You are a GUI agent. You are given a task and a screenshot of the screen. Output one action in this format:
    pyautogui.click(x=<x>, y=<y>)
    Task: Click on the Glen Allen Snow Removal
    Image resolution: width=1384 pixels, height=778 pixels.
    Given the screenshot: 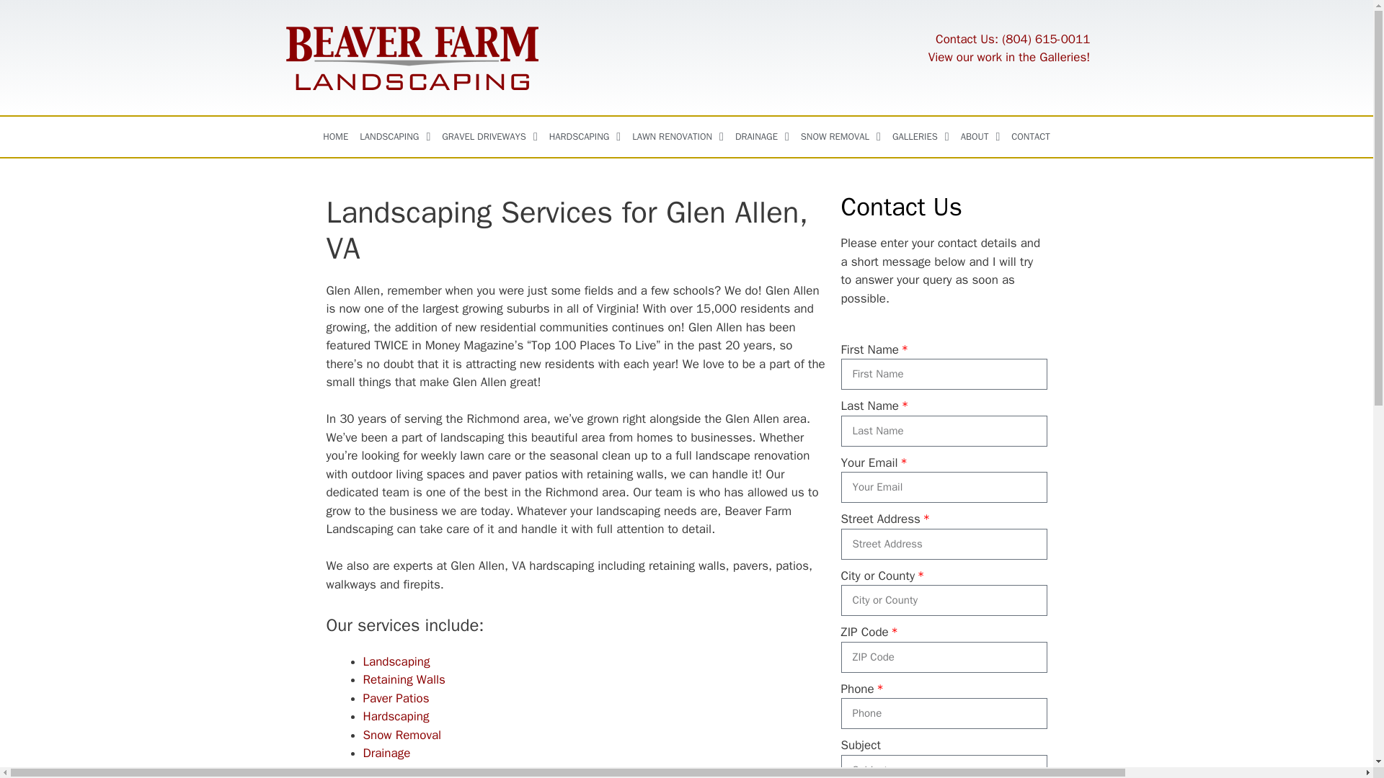 What is the action you would take?
    pyautogui.click(x=402, y=735)
    